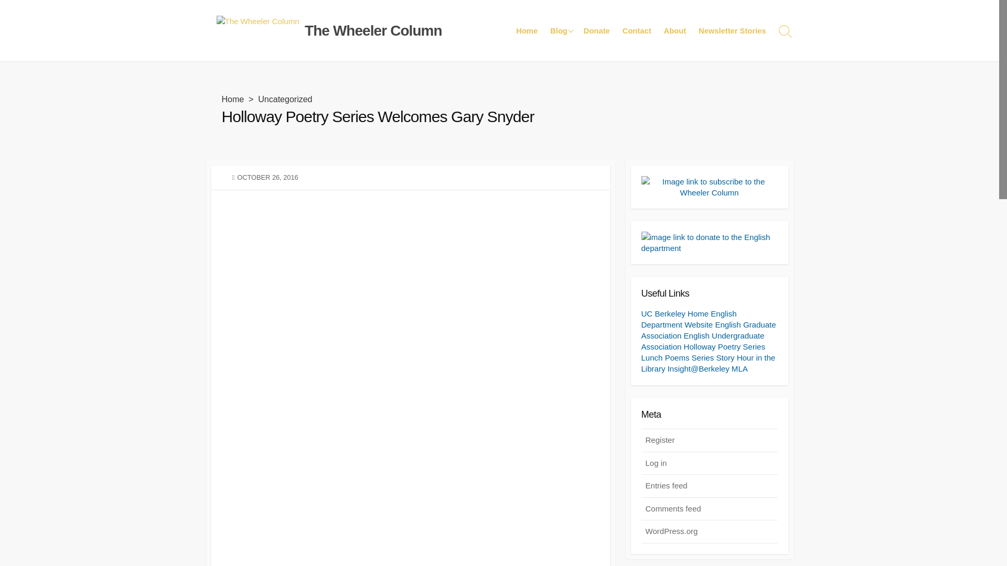  I want to click on Uncategorized, so click(285, 99).